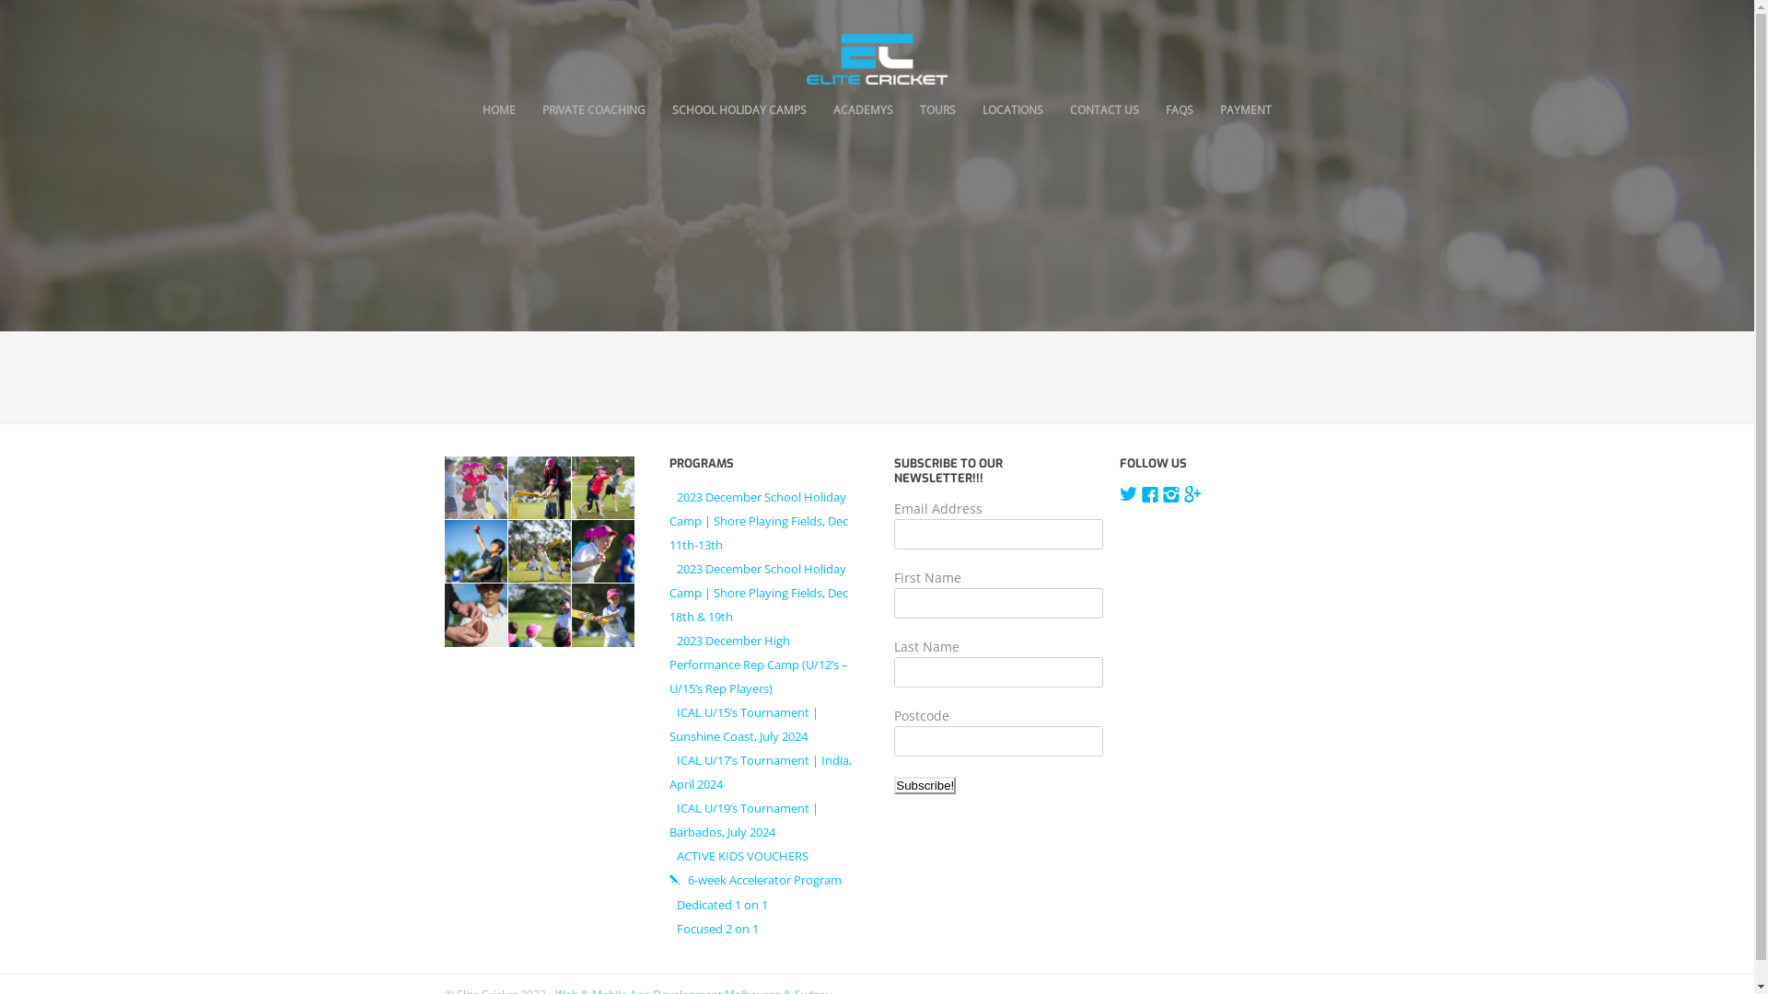 This screenshot has height=994, width=1768. I want to click on ACTIVE KIDS VOUCHERS, so click(739, 856).